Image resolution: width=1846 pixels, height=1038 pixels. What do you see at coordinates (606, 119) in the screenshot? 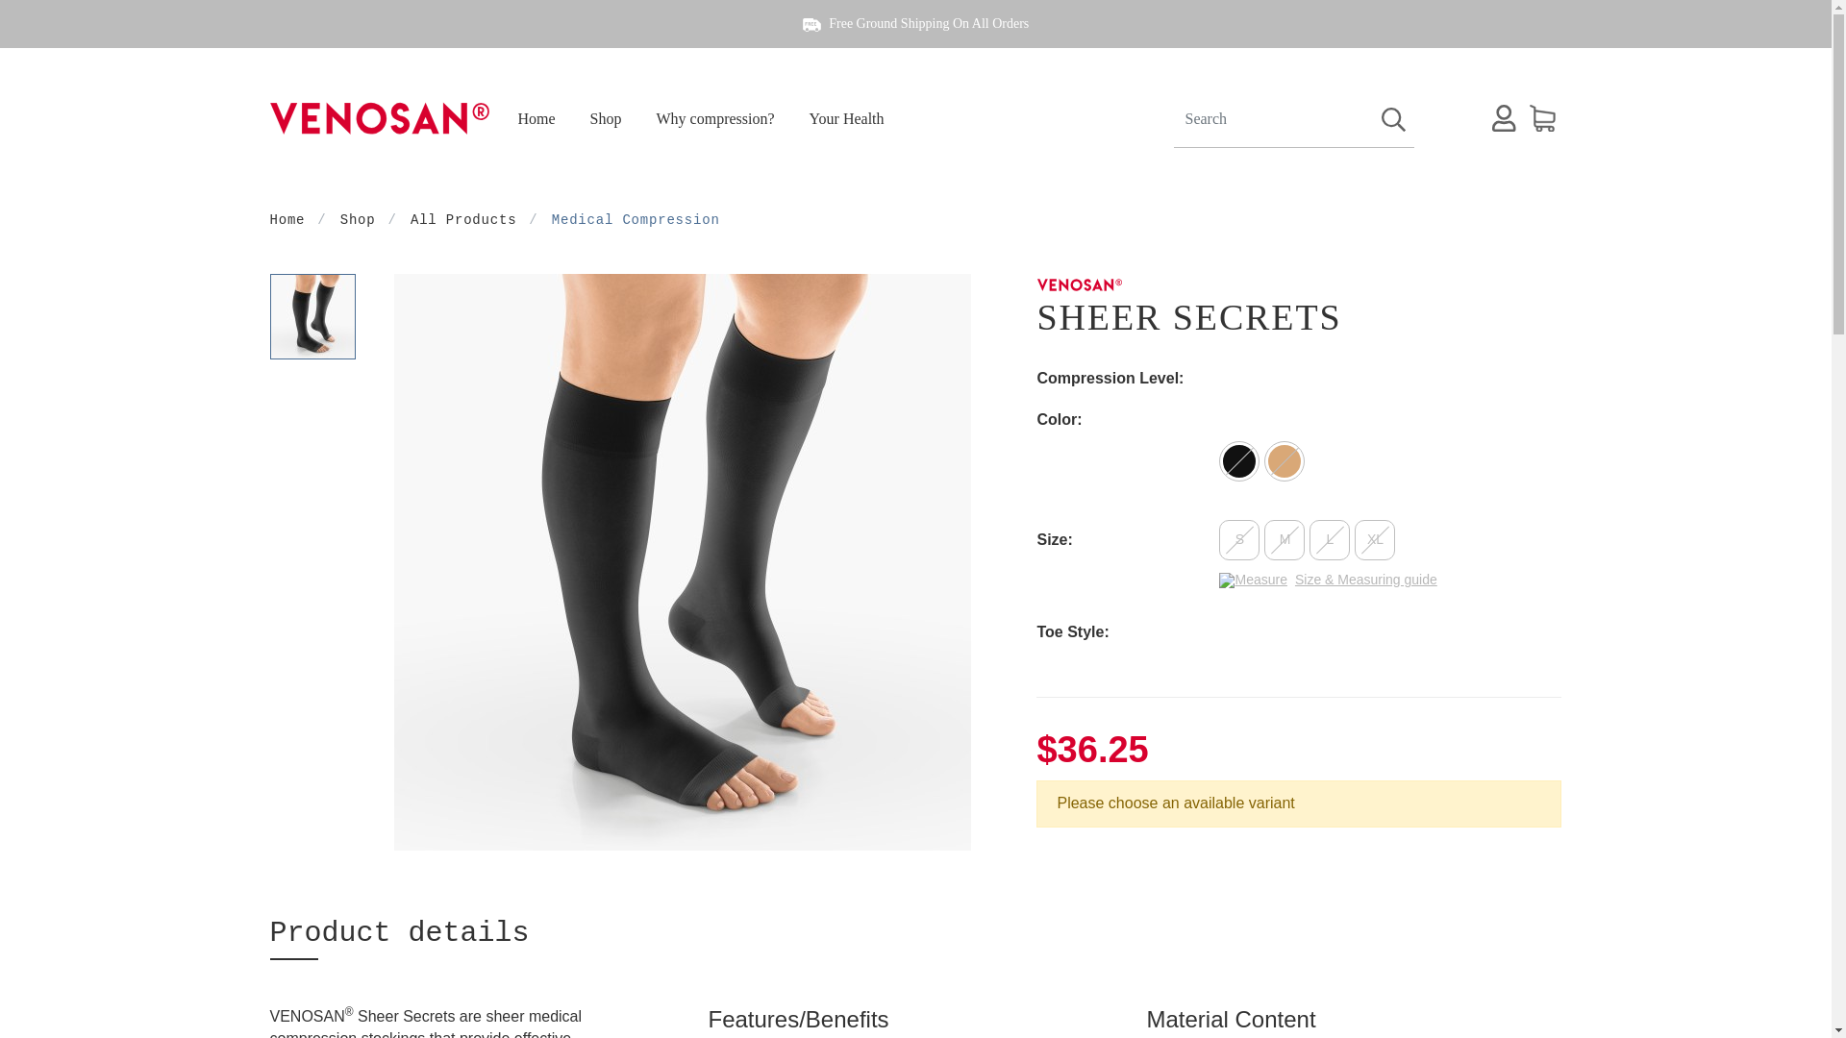
I see `Shop` at bounding box center [606, 119].